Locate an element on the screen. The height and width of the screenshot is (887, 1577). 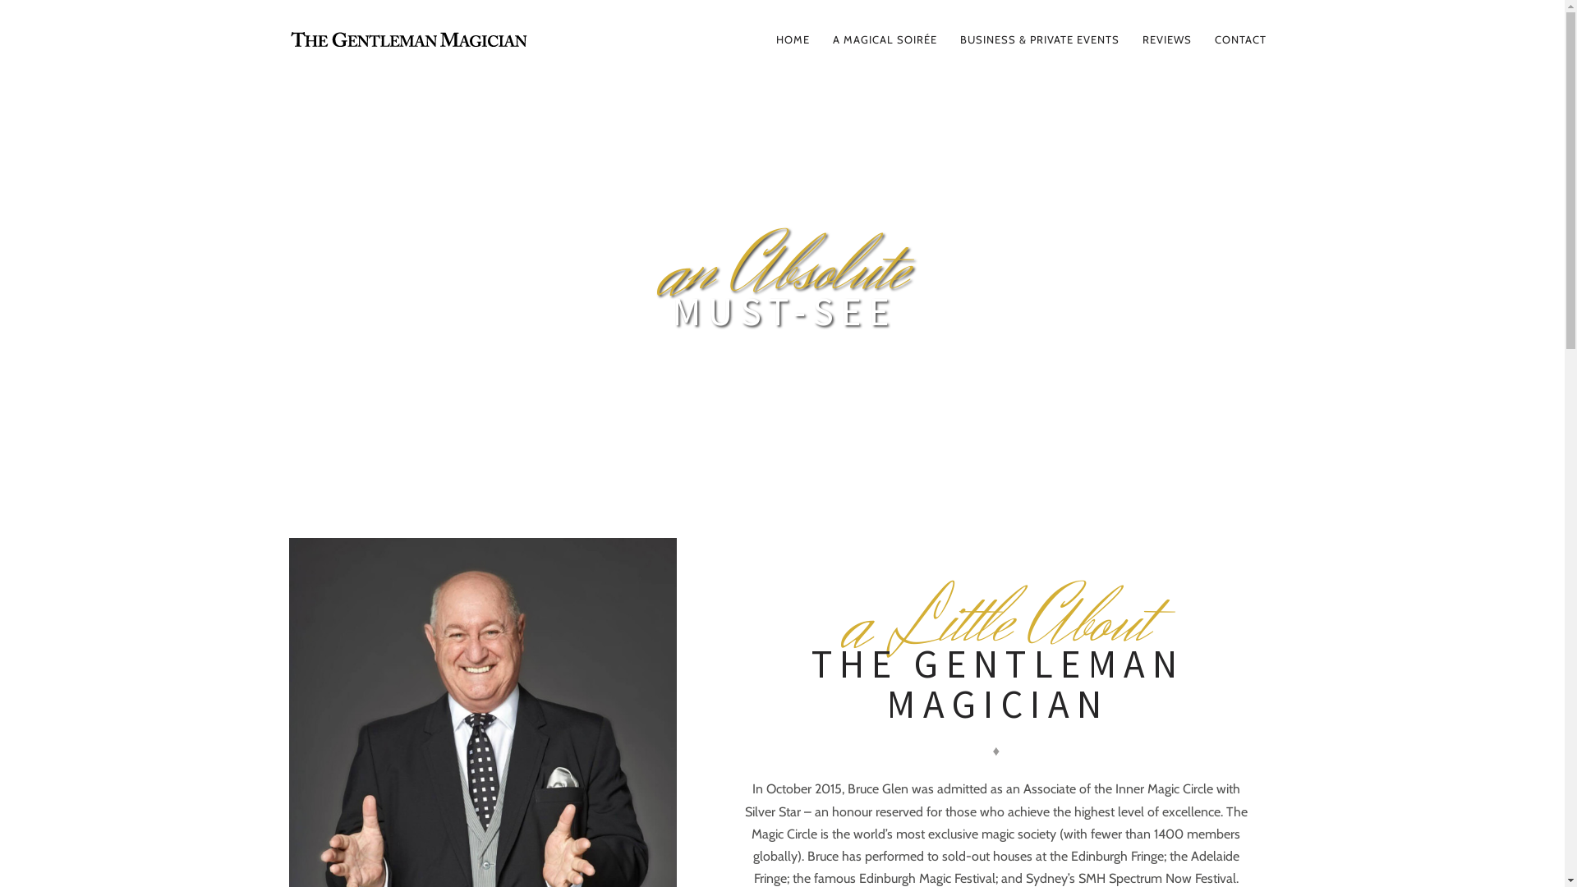
REVIEWS is located at coordinates (1166, 39).